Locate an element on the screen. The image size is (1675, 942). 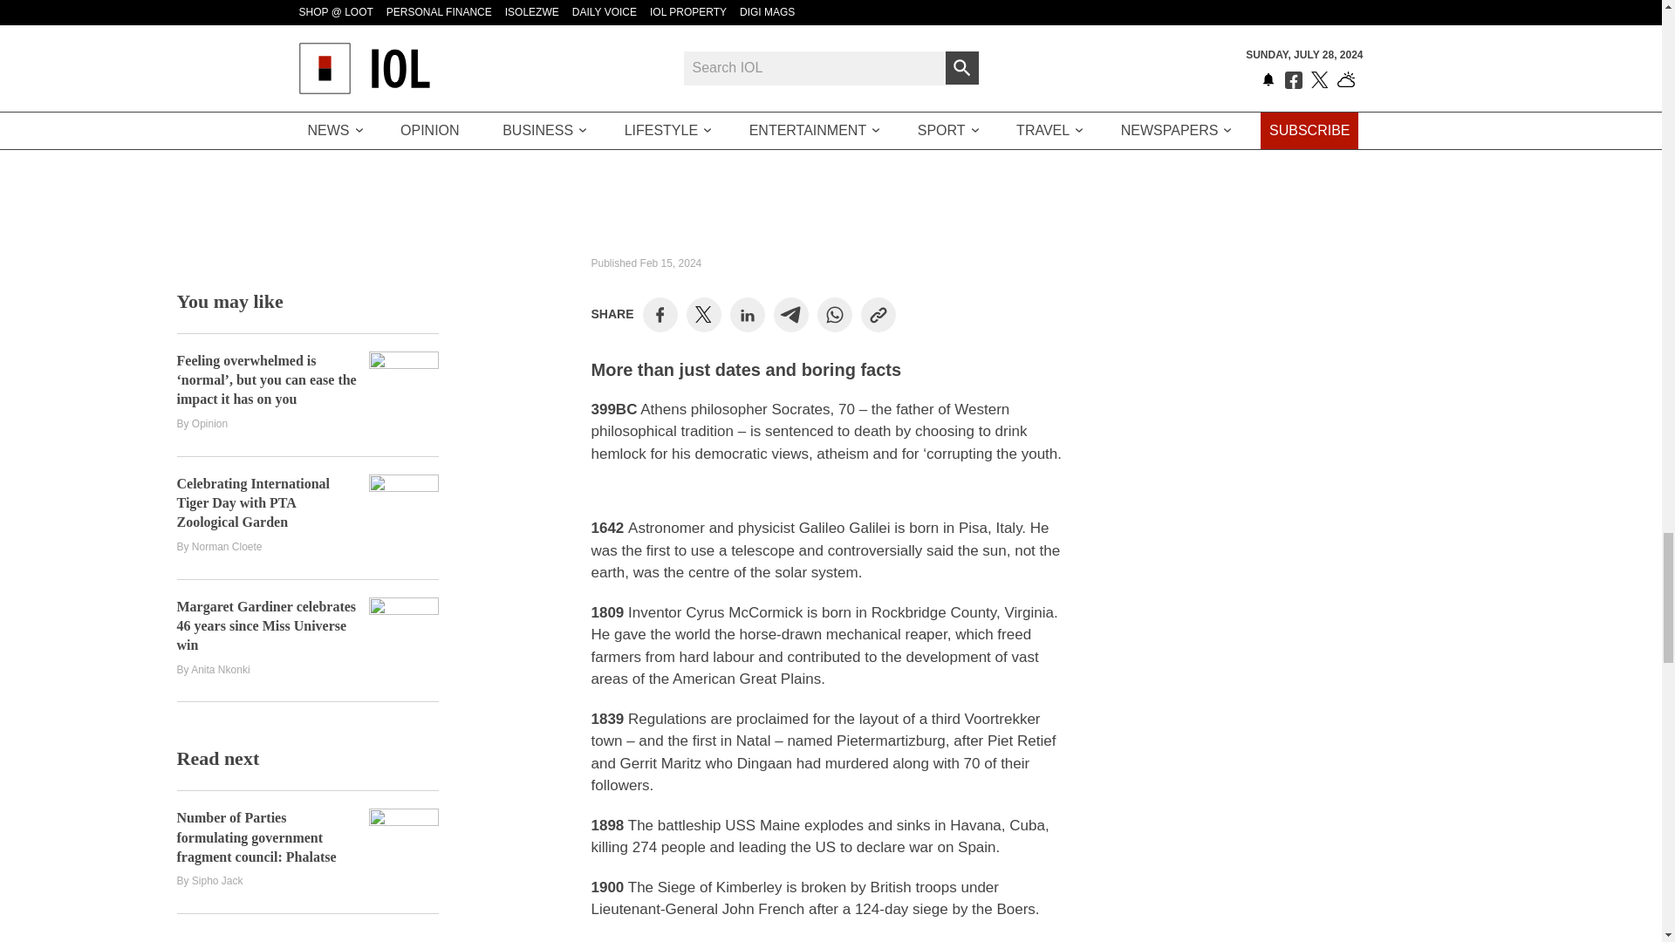
Share on Twitter is located at coordinates (703, 315).